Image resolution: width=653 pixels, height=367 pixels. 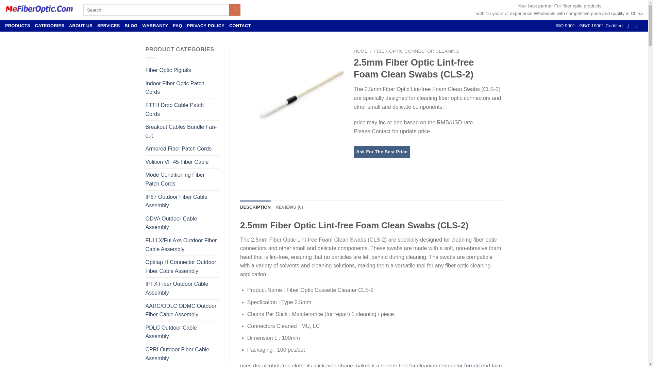 What do you see at coordinates (182, 70) in the screenshot?
I see `Fiber Optic Pigtails` at bounding box center [182, 70].